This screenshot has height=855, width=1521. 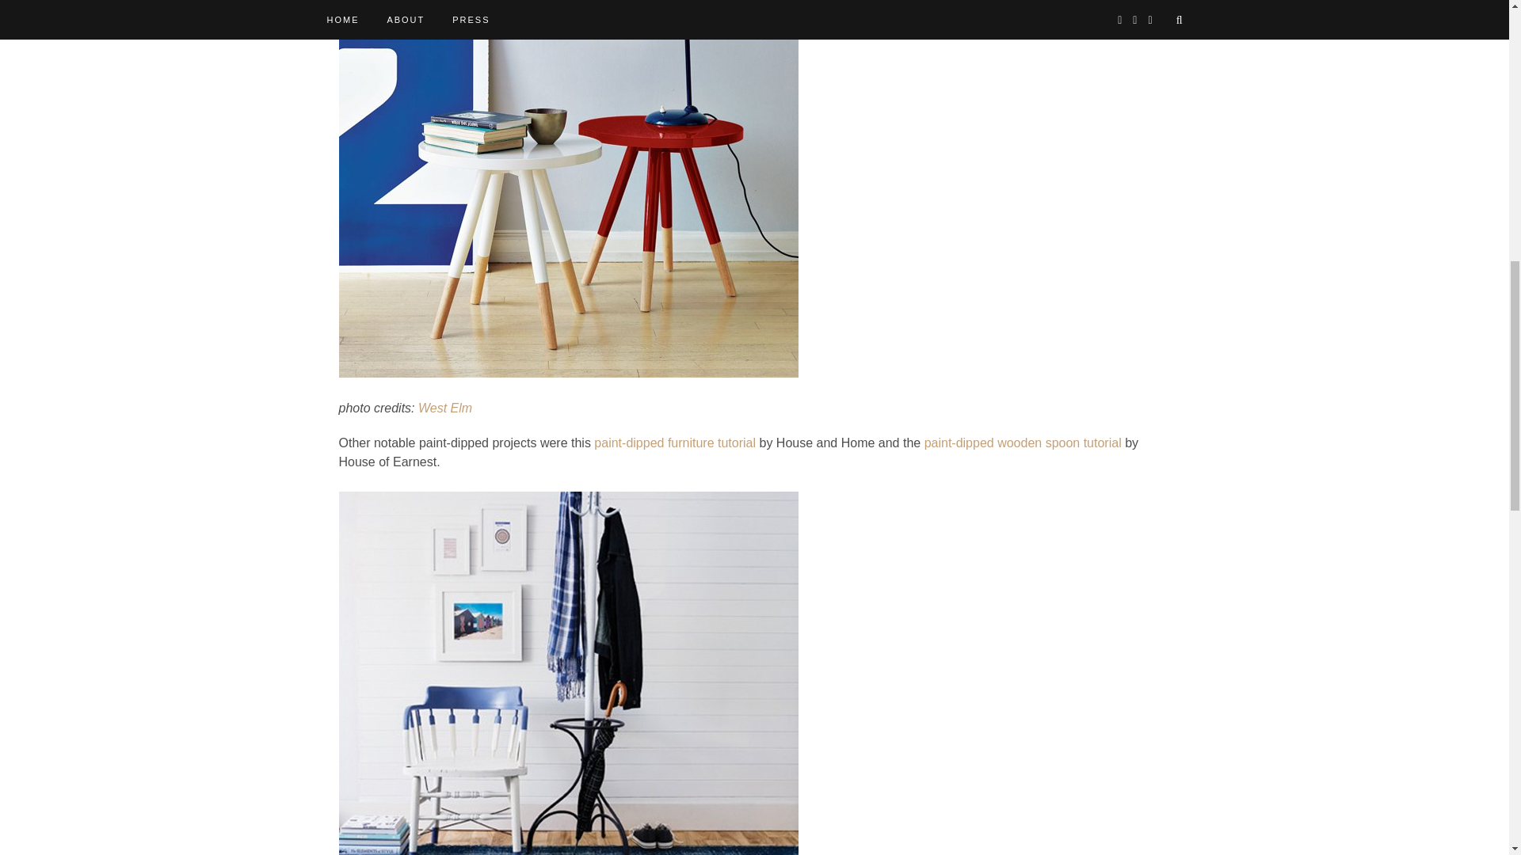 What do you see at coordinates (1024, 443) in the screenshot?
I see `paint-dipped wooden spoon tutorial` at bounding box center [1024, 443].